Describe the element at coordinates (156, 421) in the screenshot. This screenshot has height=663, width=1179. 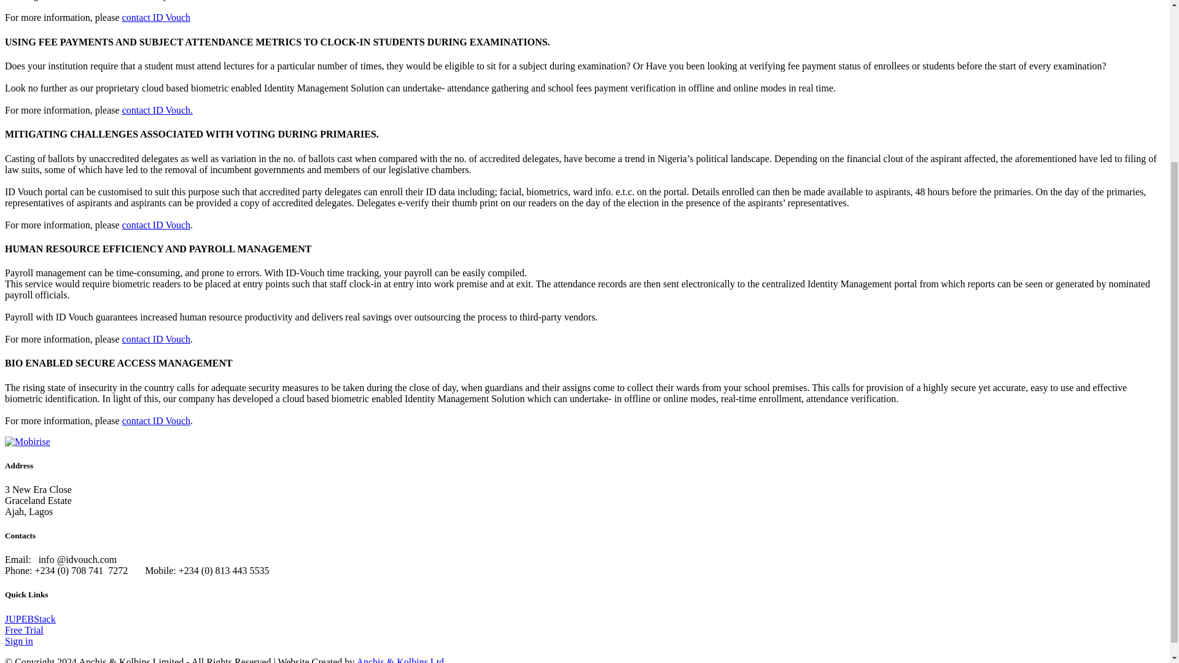
I see `contact ID Vouch` at that location.